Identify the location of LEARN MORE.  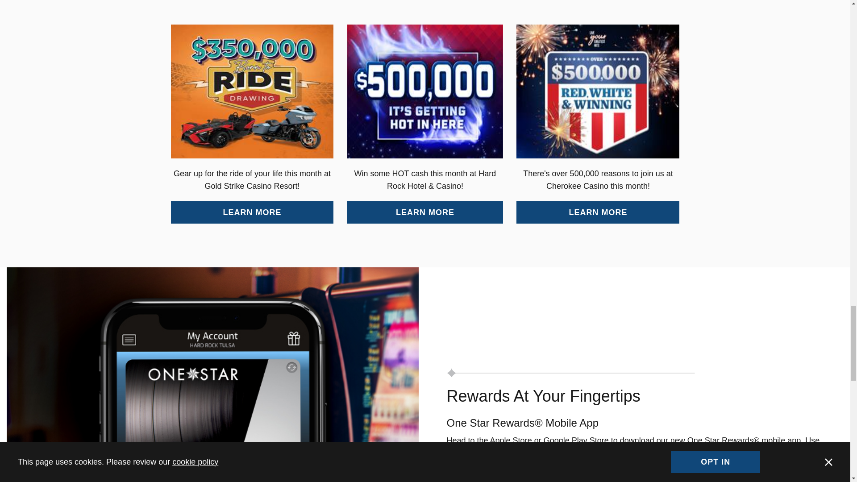
(252, 212).